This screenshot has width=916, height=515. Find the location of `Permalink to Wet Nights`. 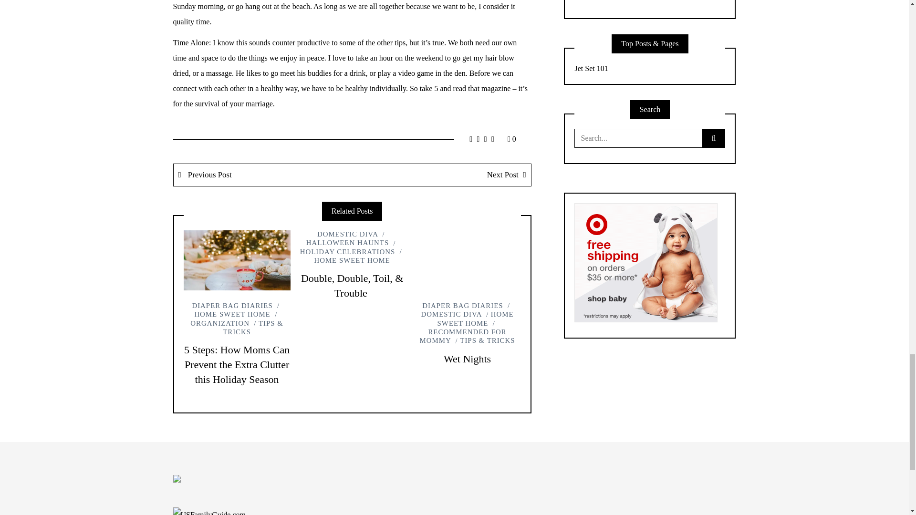

Permalink to Wet Nights is located at coordinates (467, 359).